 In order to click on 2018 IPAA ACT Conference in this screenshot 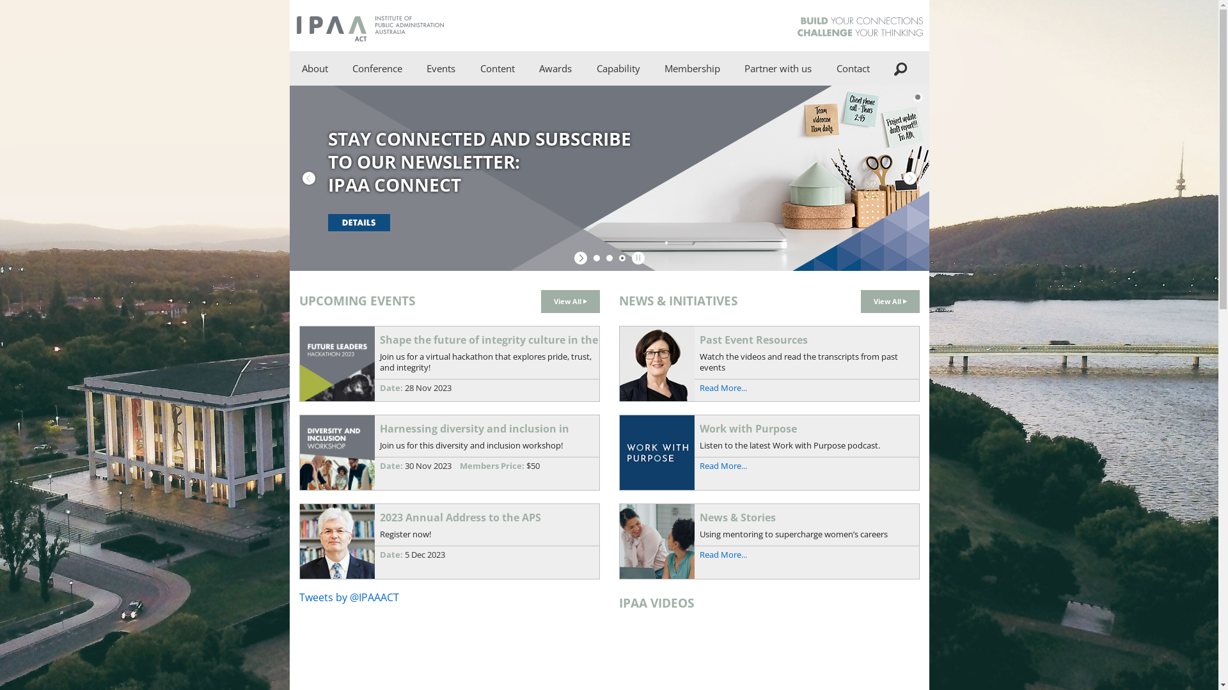, I will do `click(430, 138)`.